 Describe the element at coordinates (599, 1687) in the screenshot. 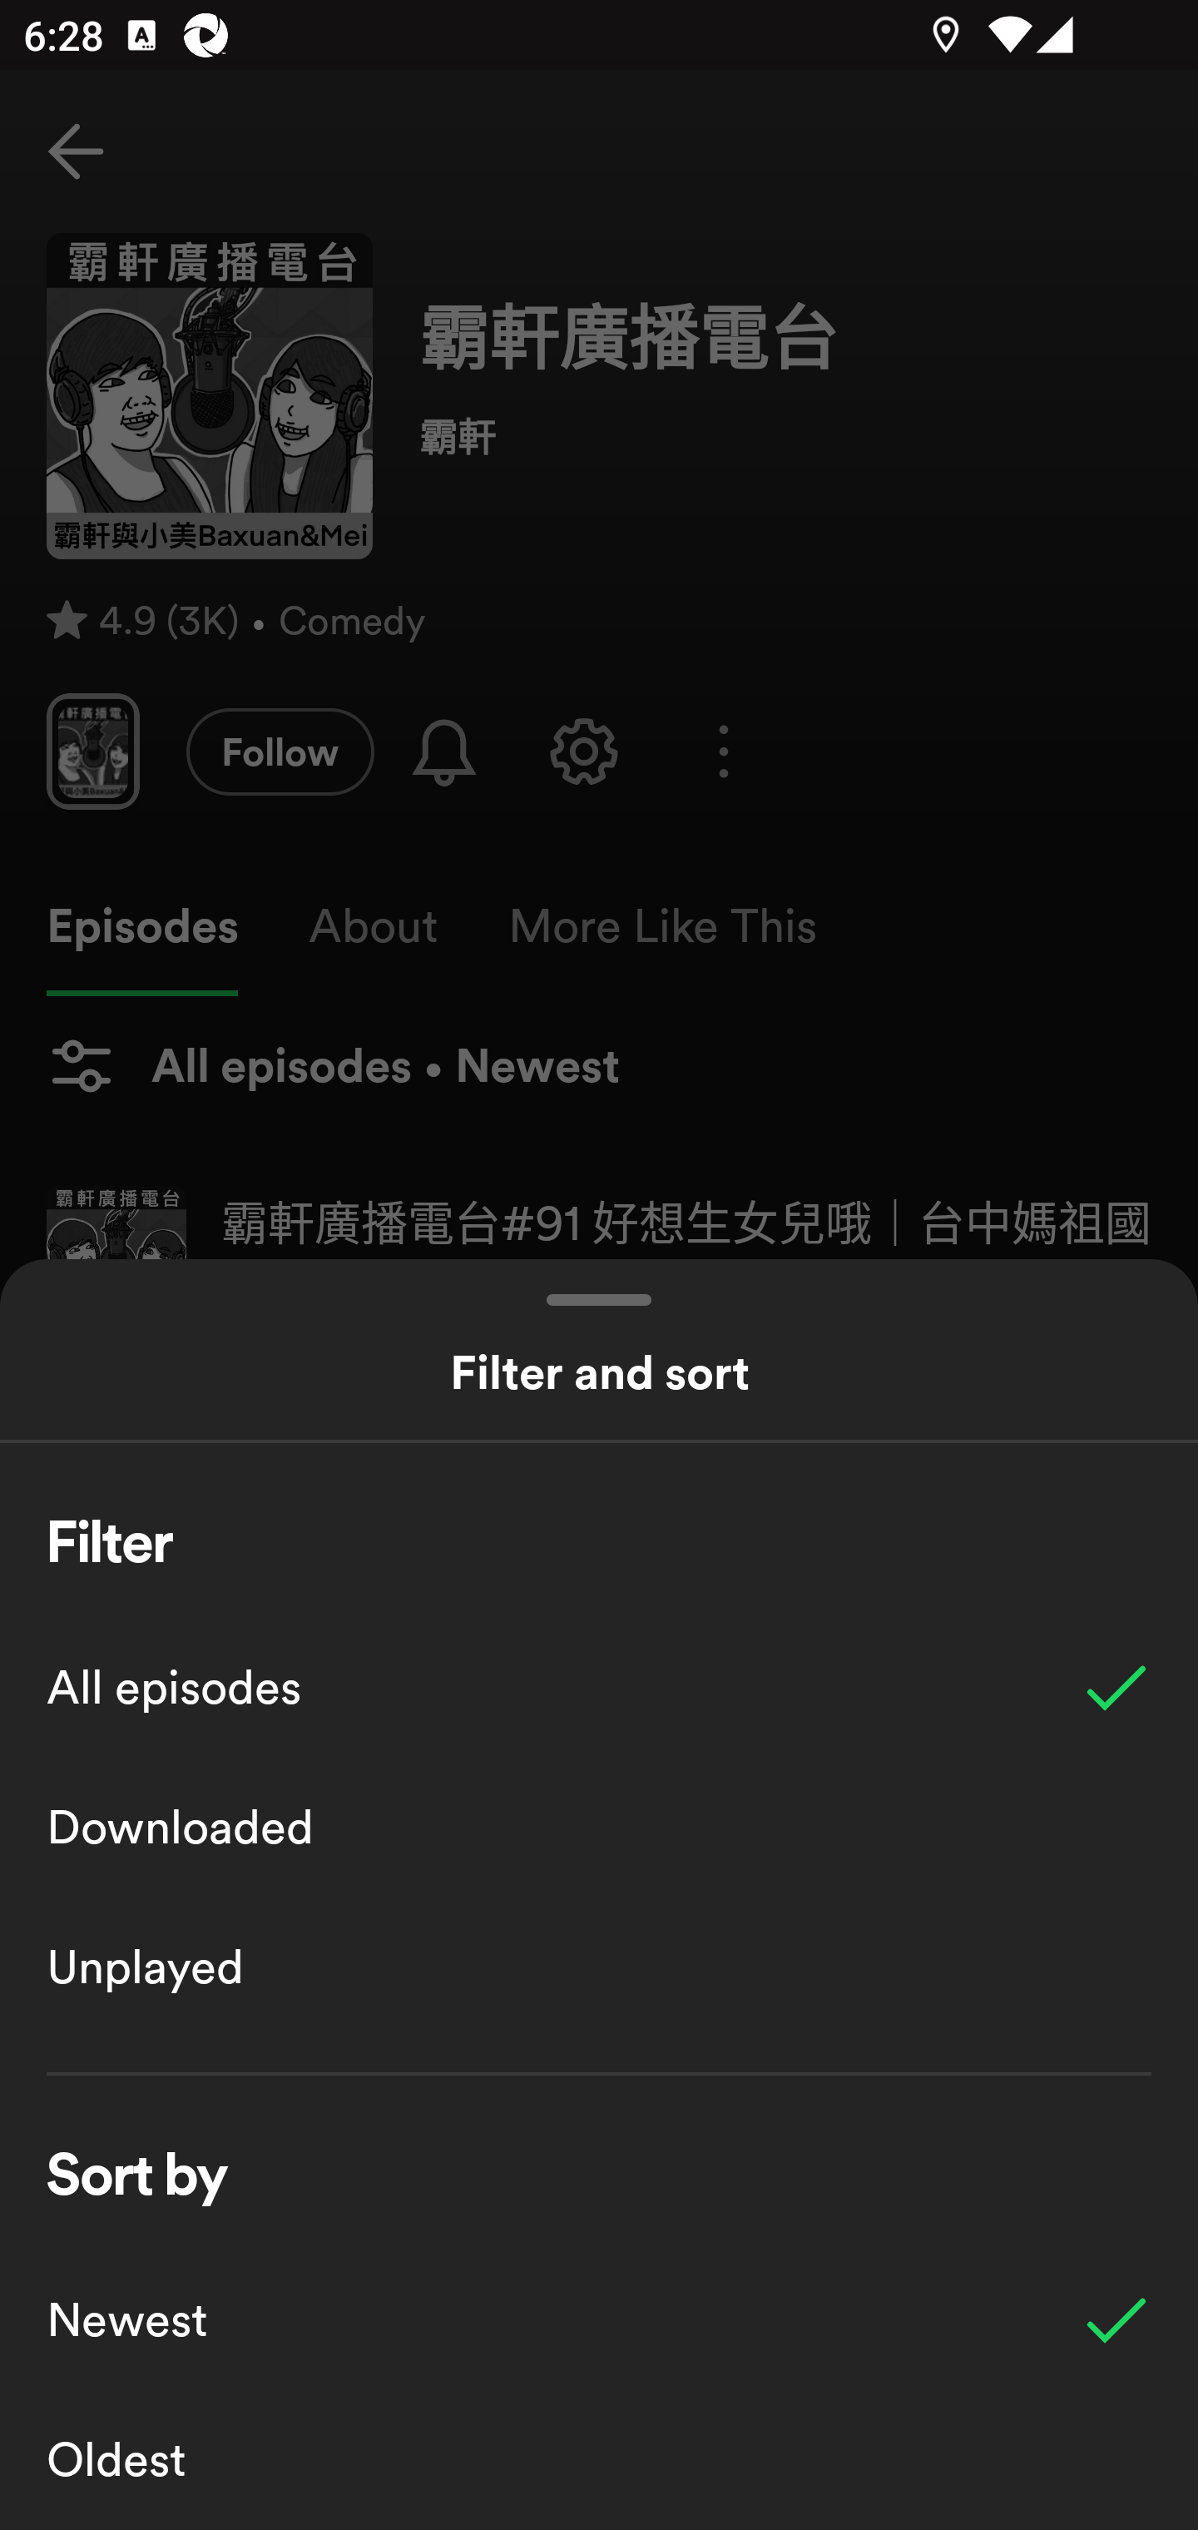

I see `All episodes` at that location.